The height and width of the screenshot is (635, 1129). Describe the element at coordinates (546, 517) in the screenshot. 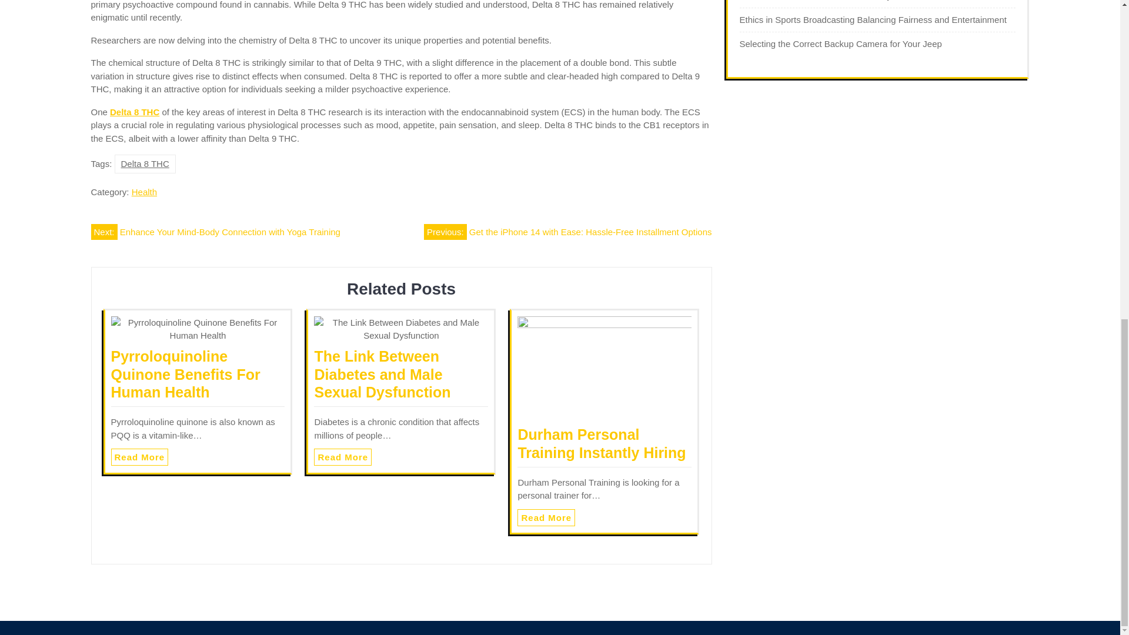

I see `Read More` at that location.